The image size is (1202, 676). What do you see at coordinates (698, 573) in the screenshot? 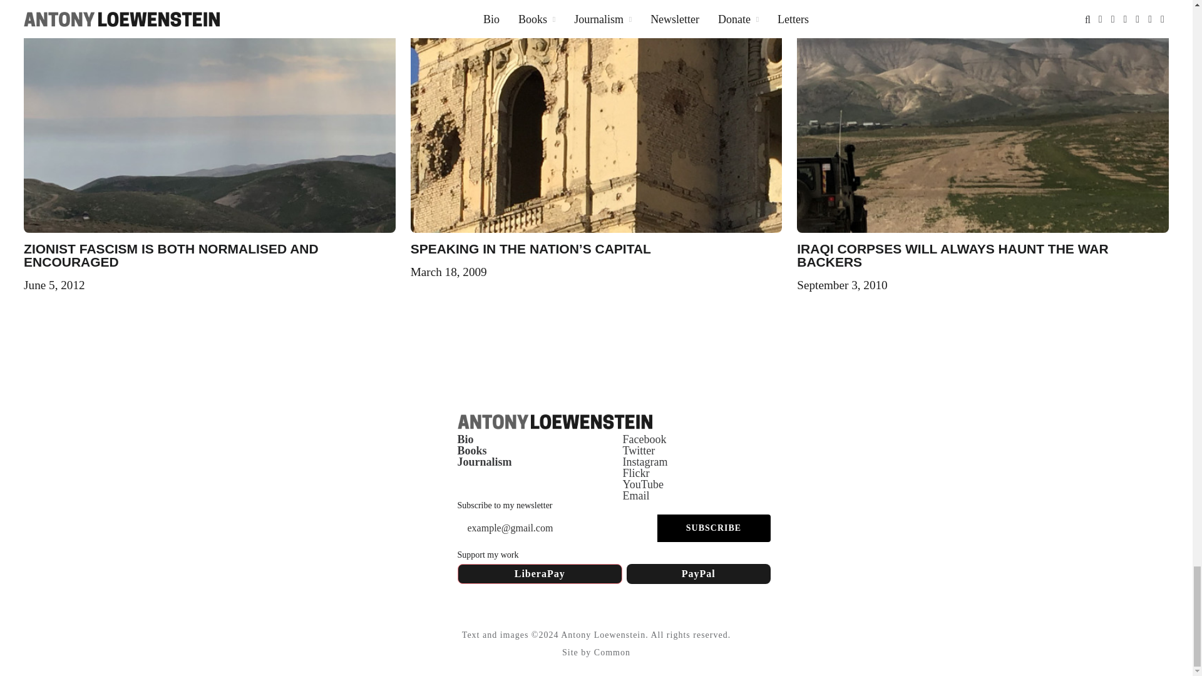
I see `PayPal` at bounding box center [698, 573].